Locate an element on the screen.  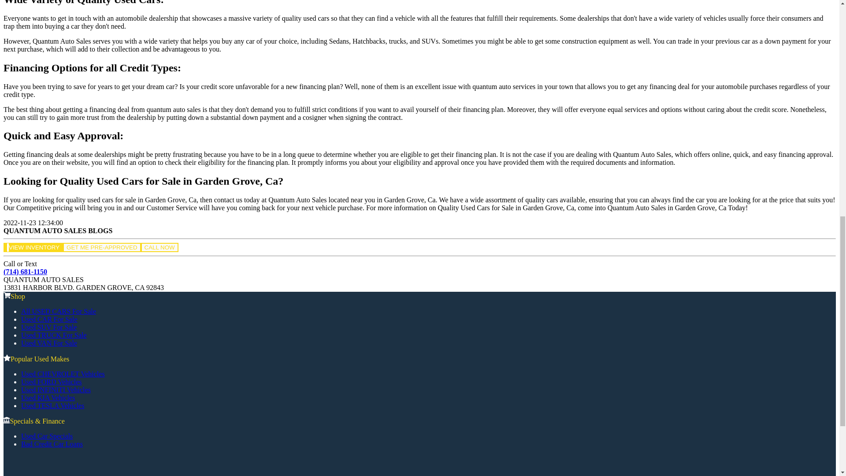
Used VAN For Sale is located at coordinates (49, 343).